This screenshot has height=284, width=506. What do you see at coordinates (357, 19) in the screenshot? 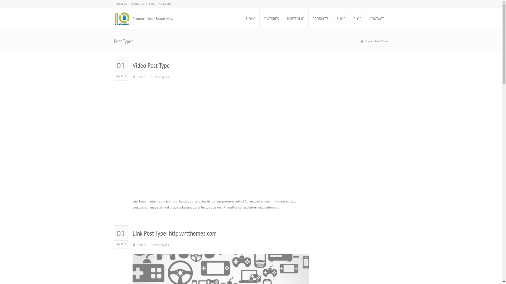
I see `BLOG` at bounding box center [357, 19].